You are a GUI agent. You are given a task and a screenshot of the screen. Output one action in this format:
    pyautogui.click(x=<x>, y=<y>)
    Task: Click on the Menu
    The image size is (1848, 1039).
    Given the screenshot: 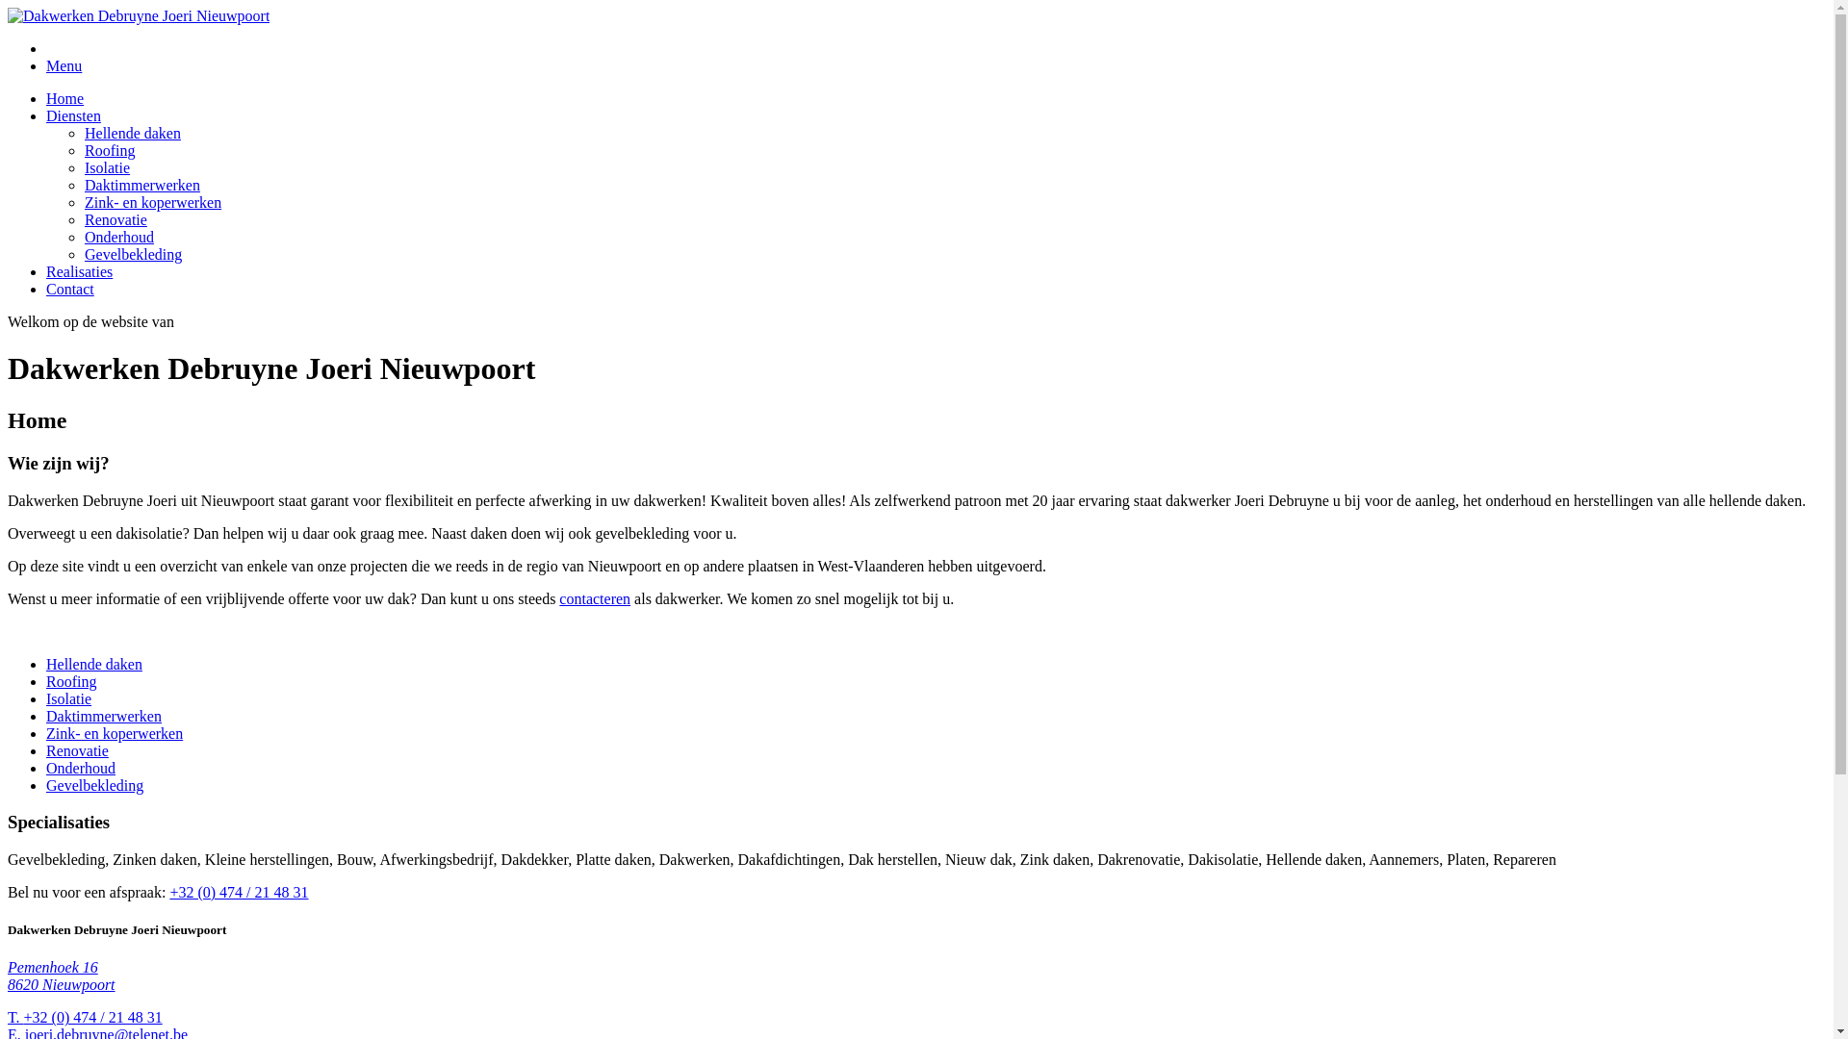 What is the action you would take?
    pyautogui.click(x=64, y=65)
    